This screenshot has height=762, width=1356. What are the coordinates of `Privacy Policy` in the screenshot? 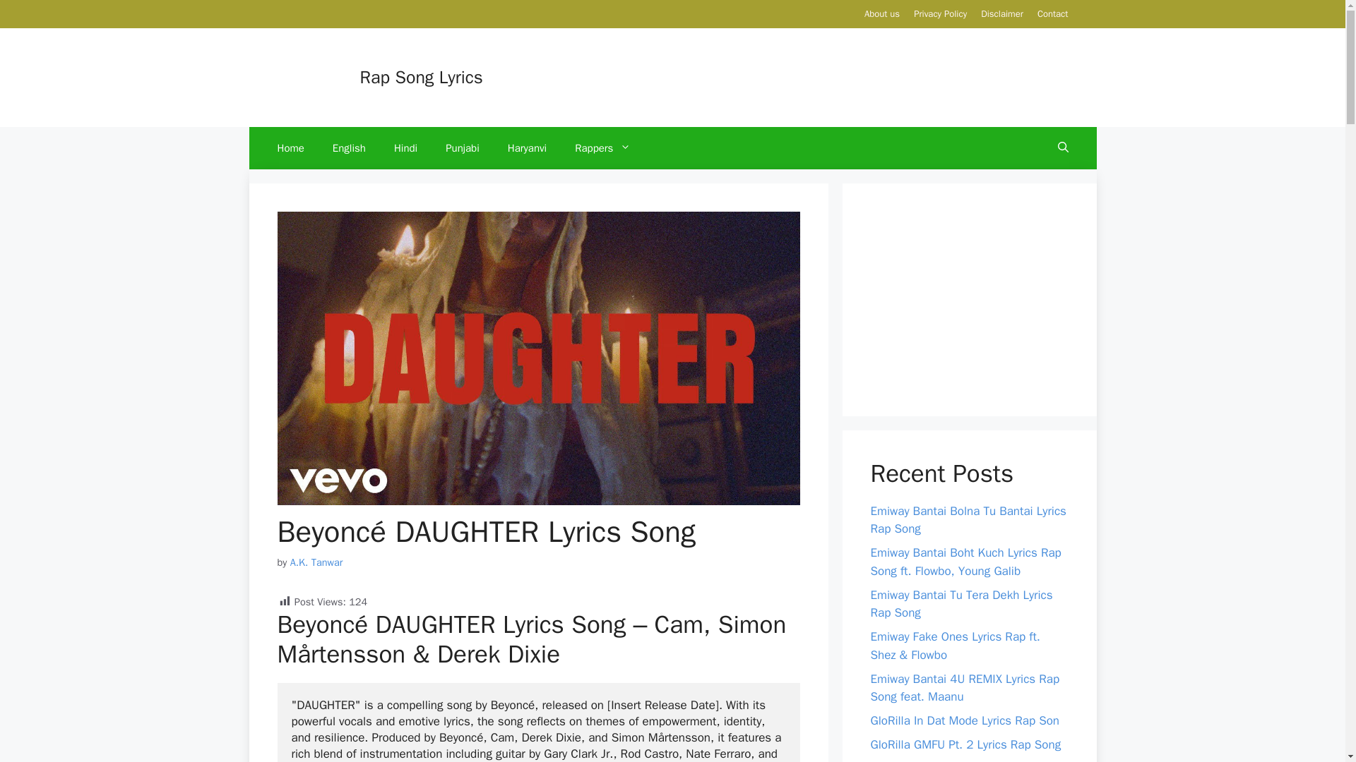 It's located at (940, 13).